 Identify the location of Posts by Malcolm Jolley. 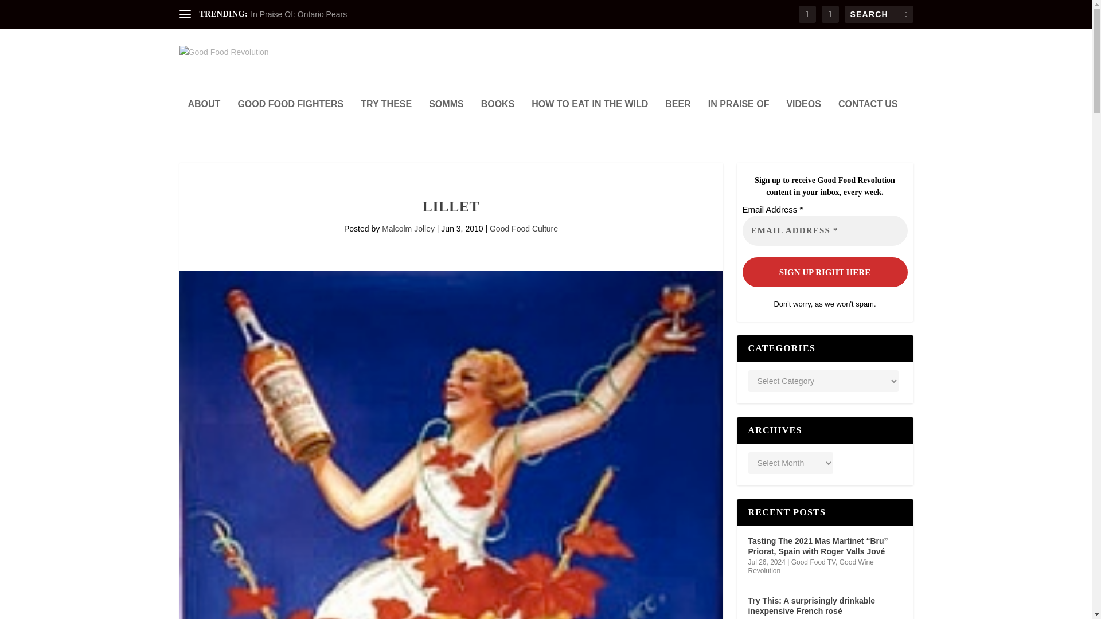
(408, 228).